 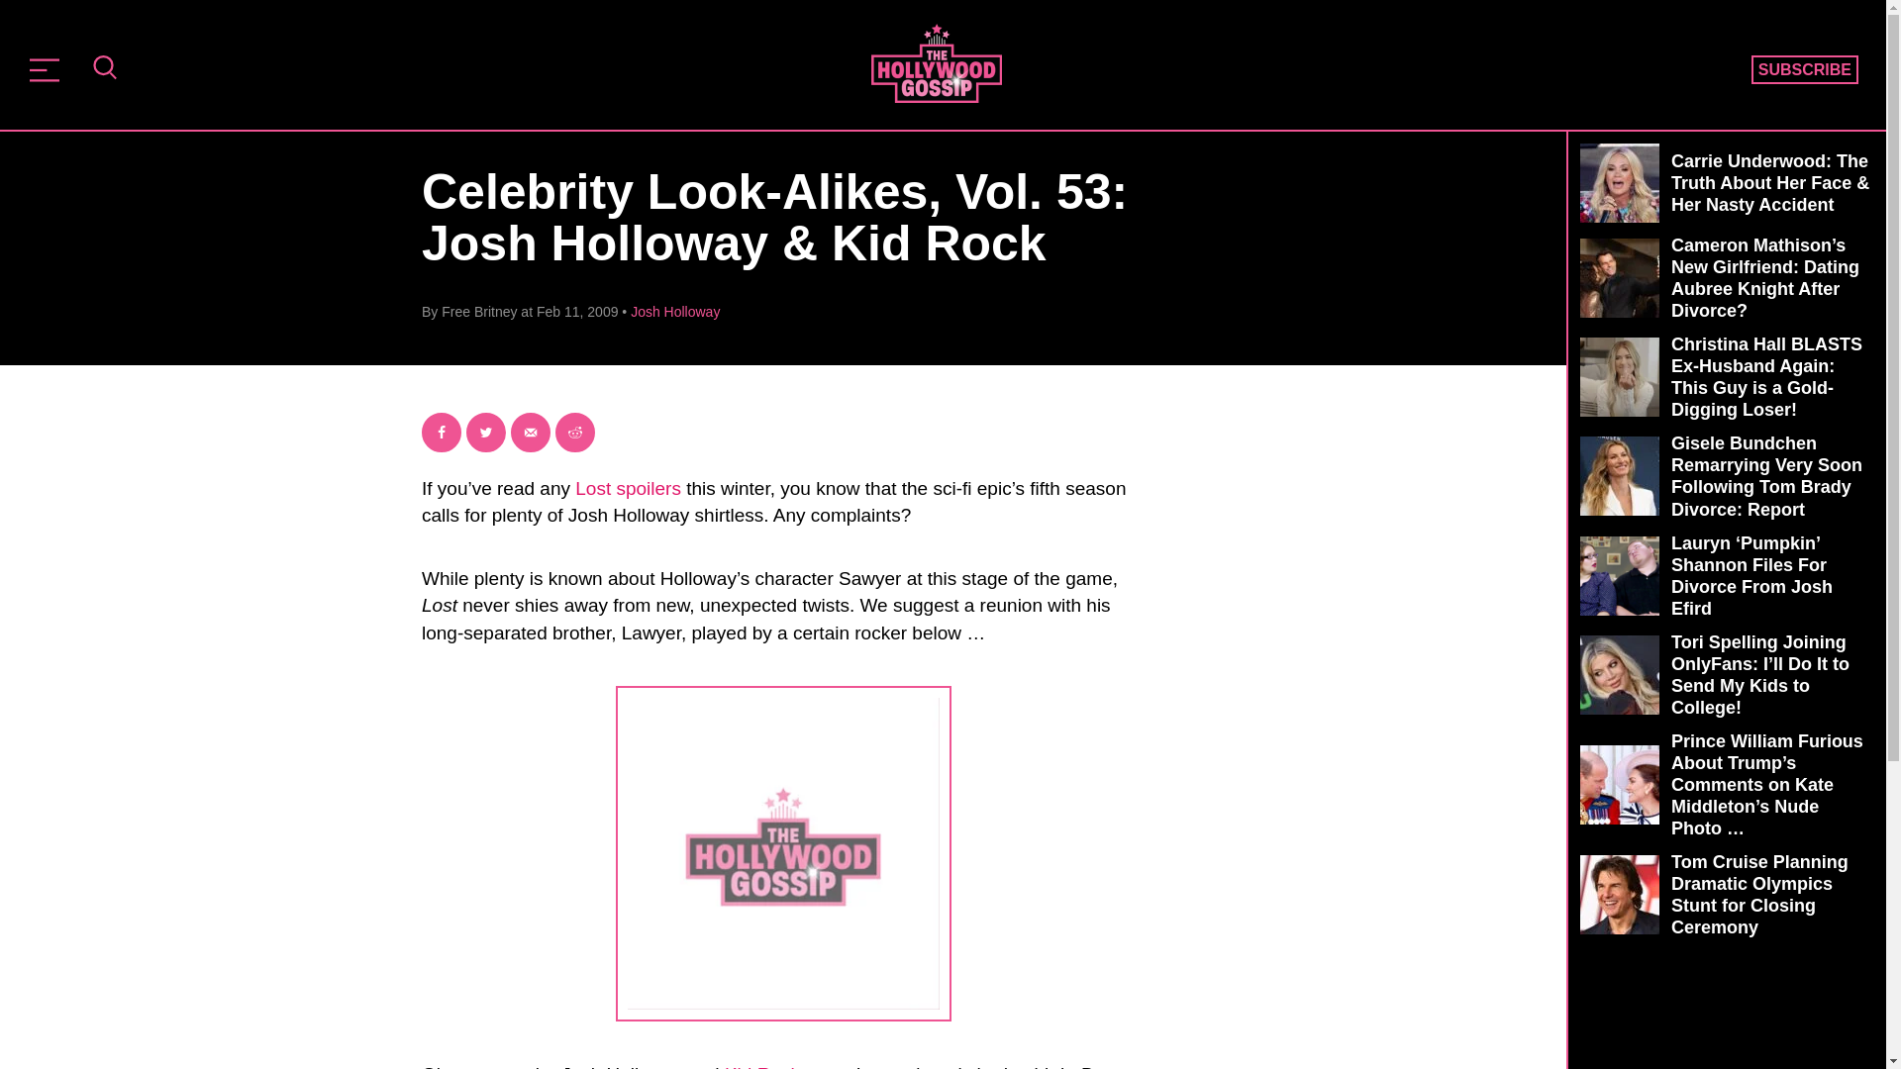 I want to click on The Hollywood Gossip, so click(x=936, y=62).